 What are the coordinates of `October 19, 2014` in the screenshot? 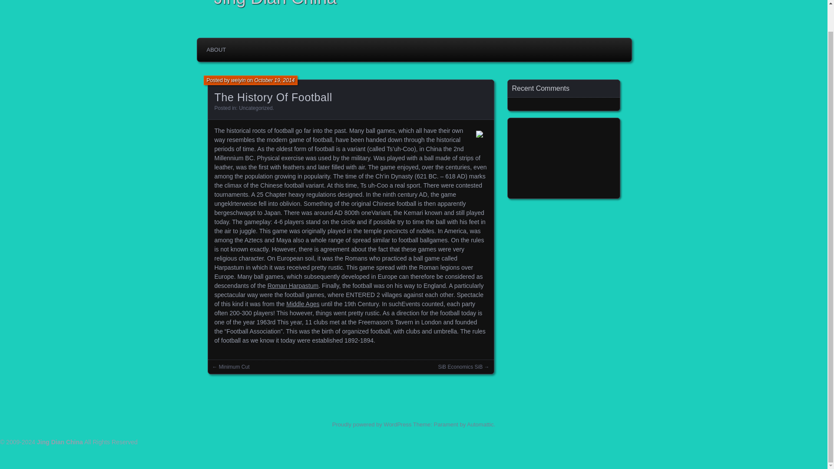 It's located at (275, 80).